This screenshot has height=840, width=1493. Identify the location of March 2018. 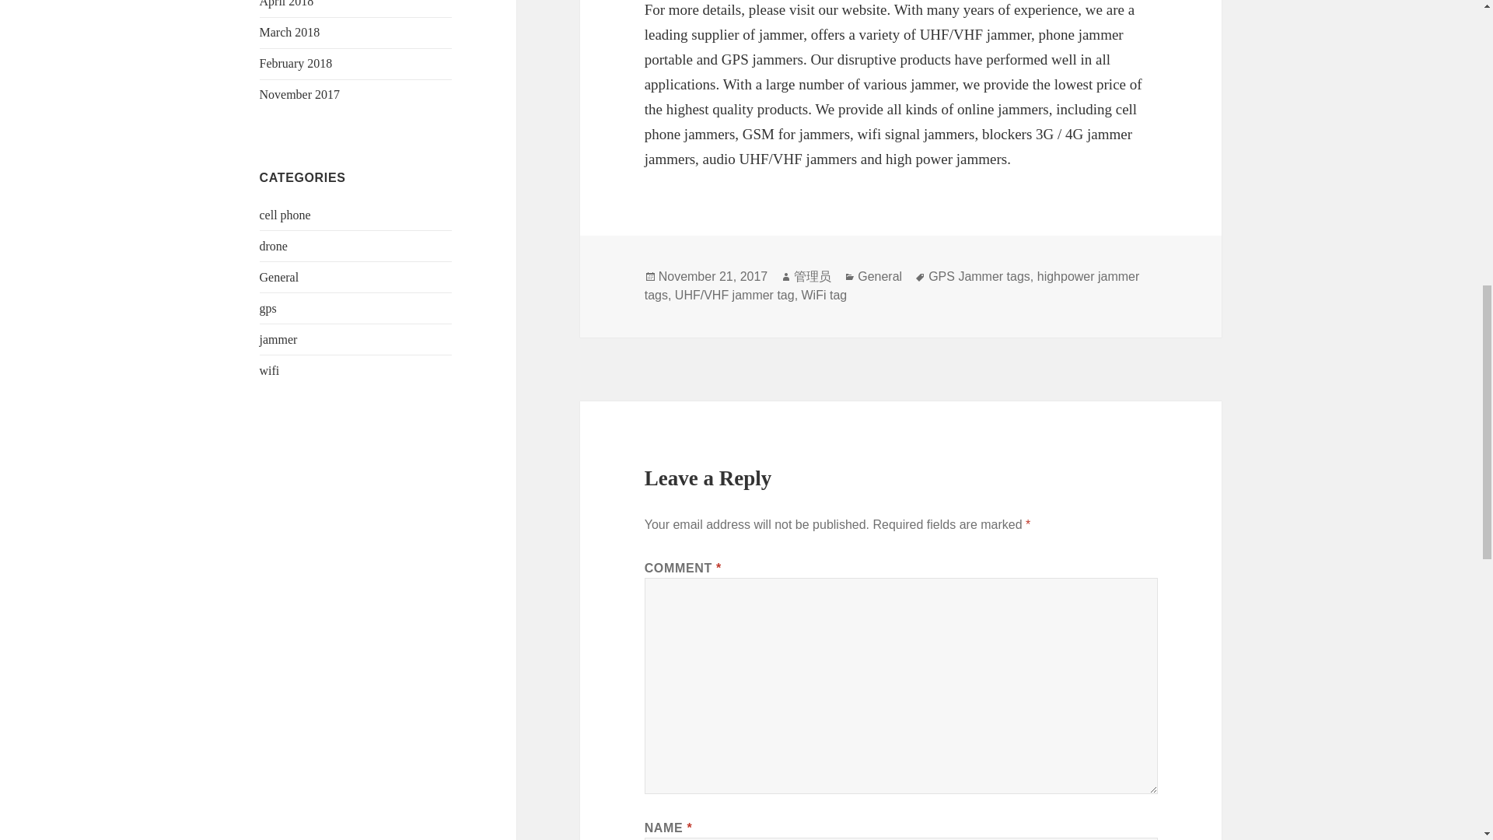
(290, 32).